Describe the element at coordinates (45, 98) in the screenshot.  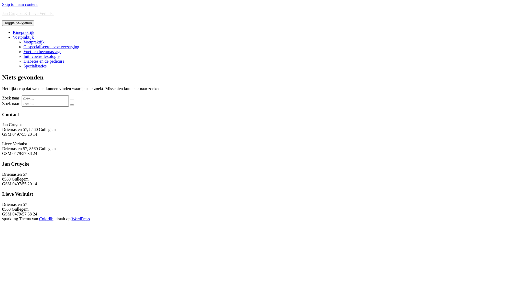
I see `Zoeken naar:` at that location.